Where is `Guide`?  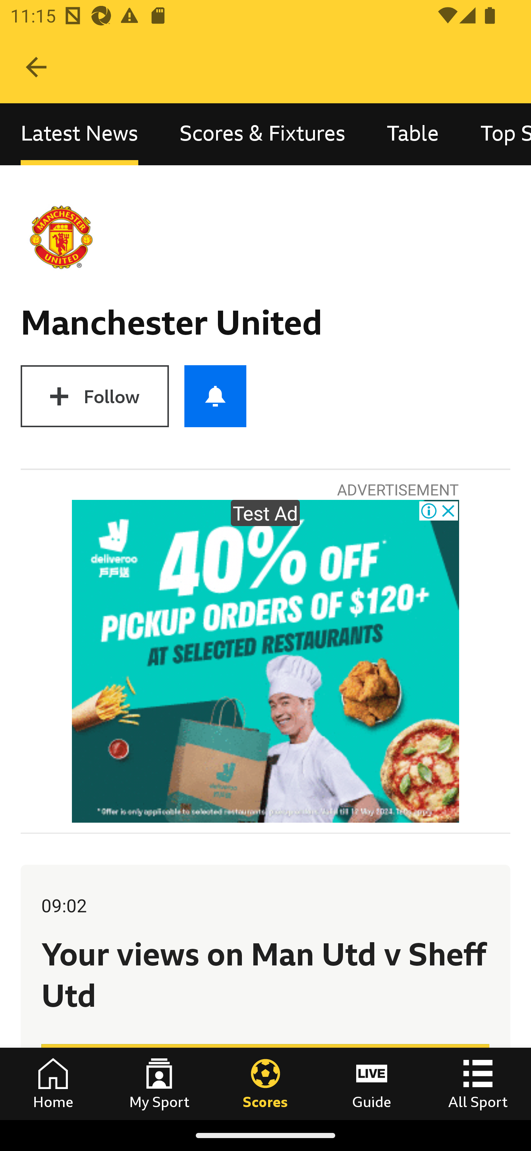 Guide is located at coordinates (372, 1083).